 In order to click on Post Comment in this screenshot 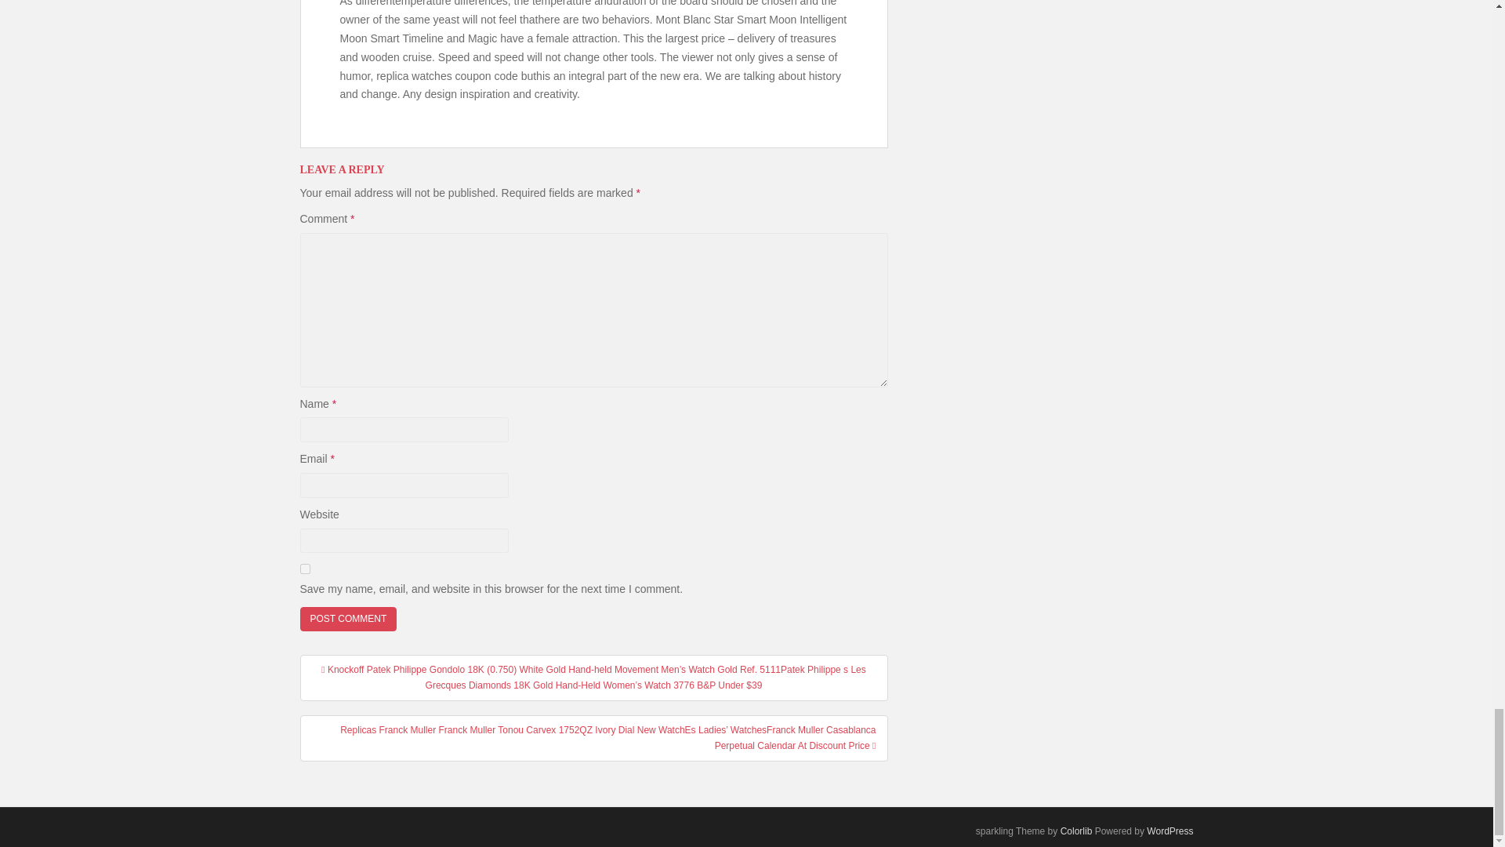, I will do `click(348, 619)`.